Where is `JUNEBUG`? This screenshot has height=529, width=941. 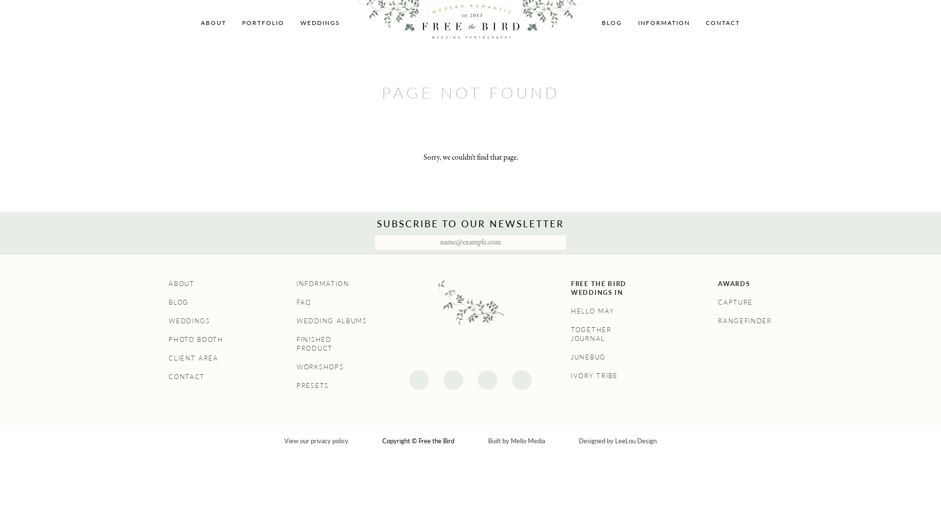 JUNEBUG is located at coordinates (588, 357).